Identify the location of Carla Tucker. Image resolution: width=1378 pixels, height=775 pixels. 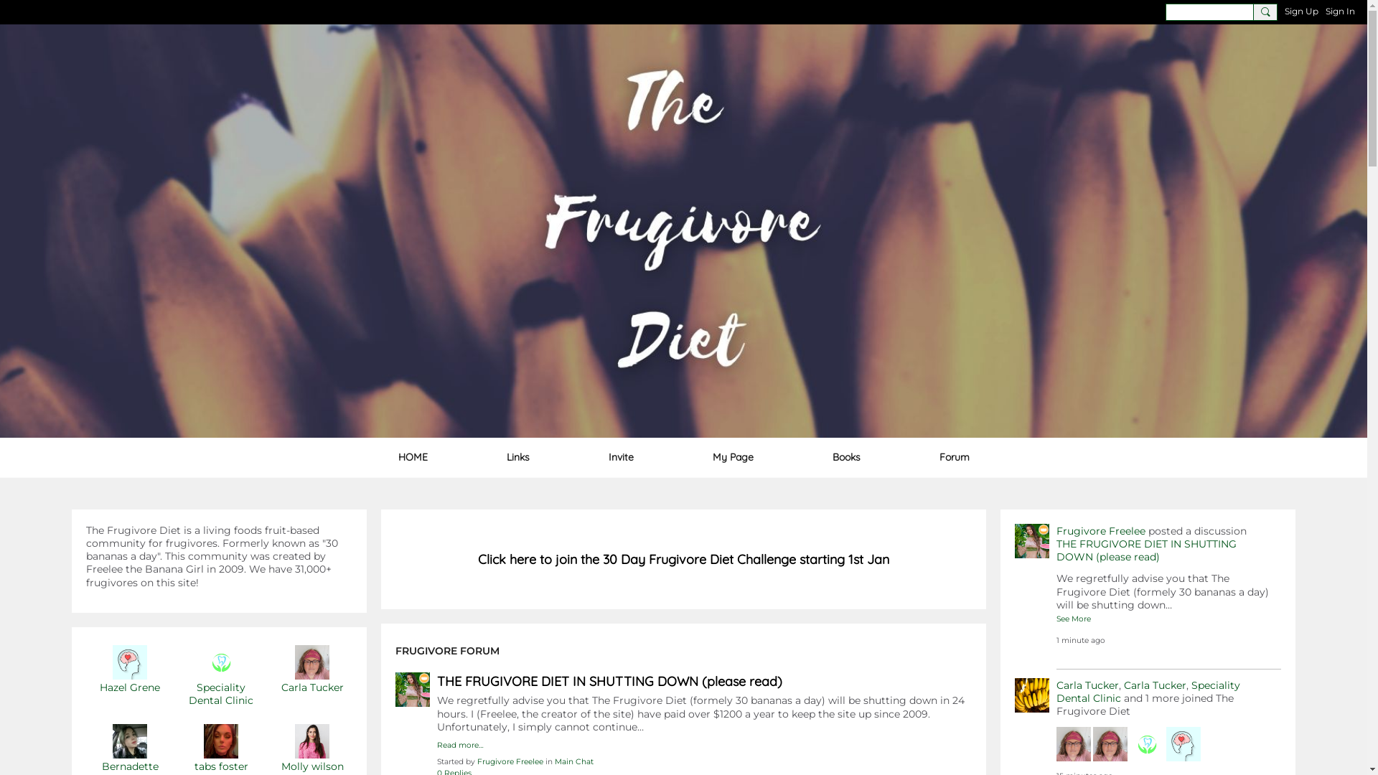
(1156, 685).